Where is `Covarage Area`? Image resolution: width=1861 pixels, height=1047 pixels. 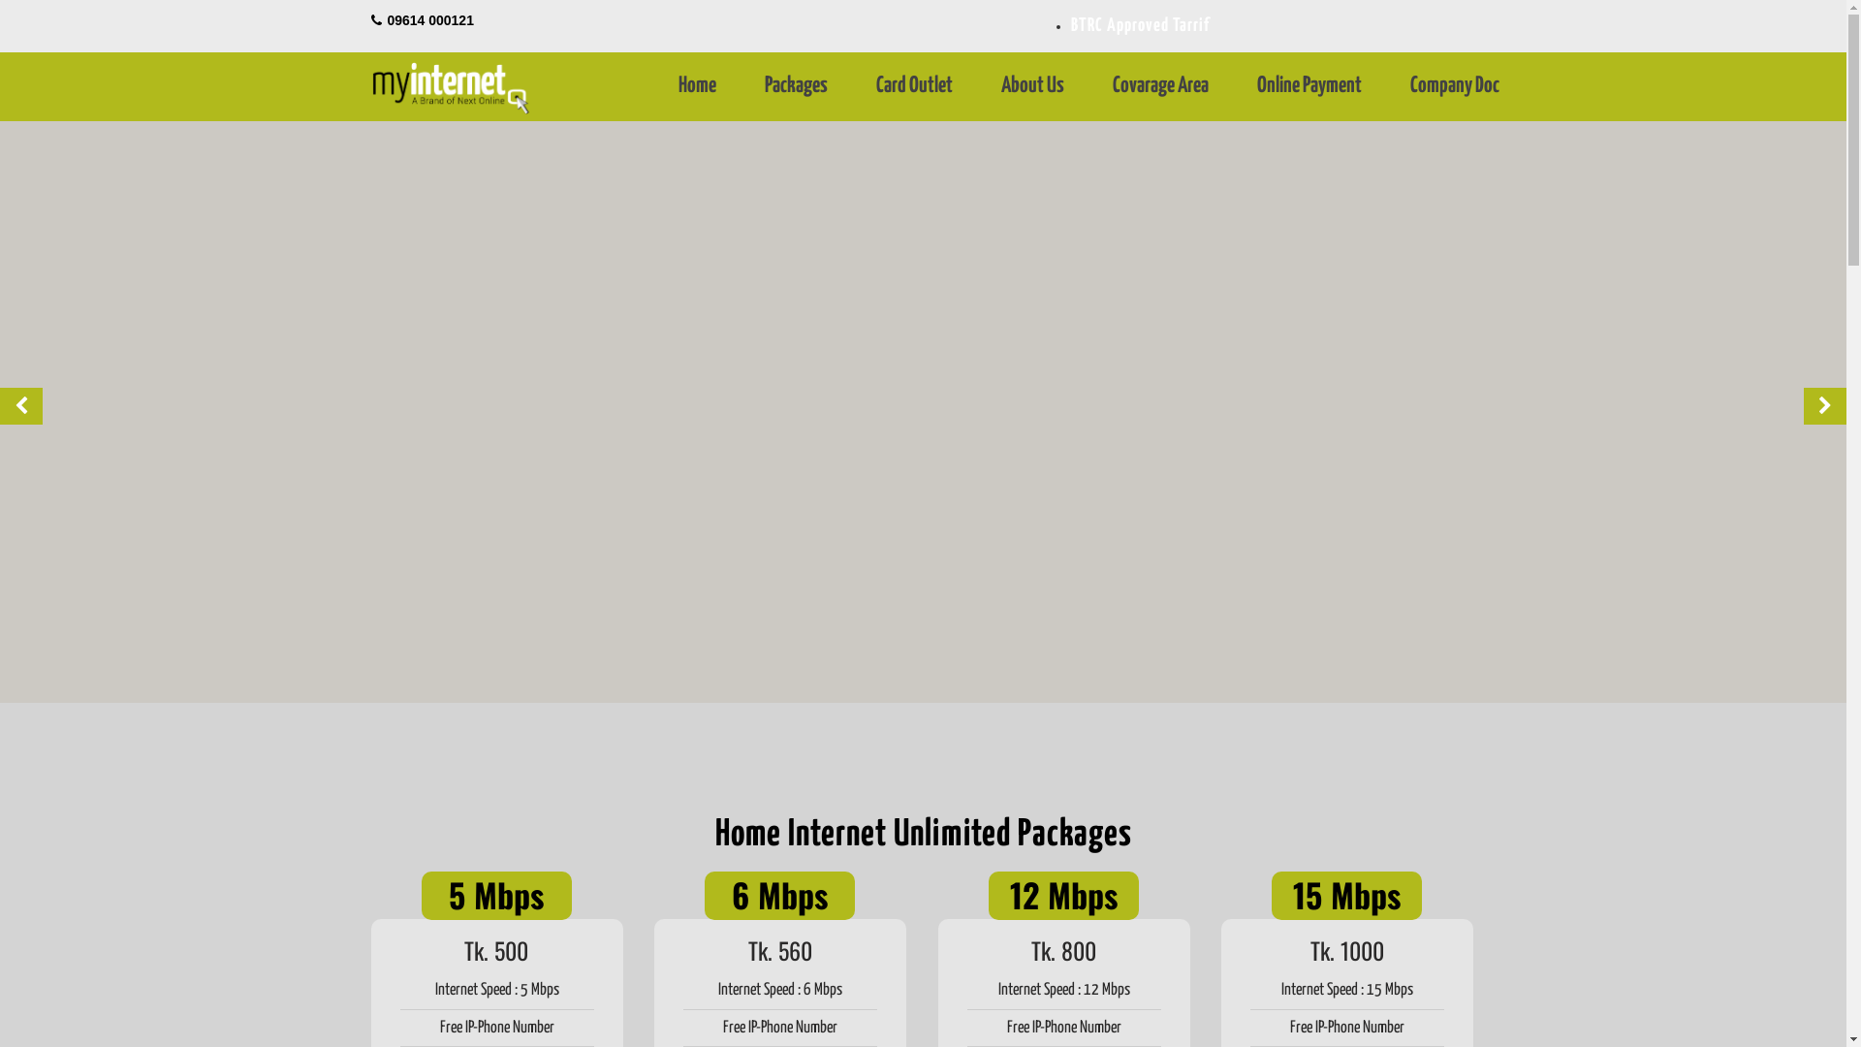 Covarage Area is located at coordinates (1161, 85).